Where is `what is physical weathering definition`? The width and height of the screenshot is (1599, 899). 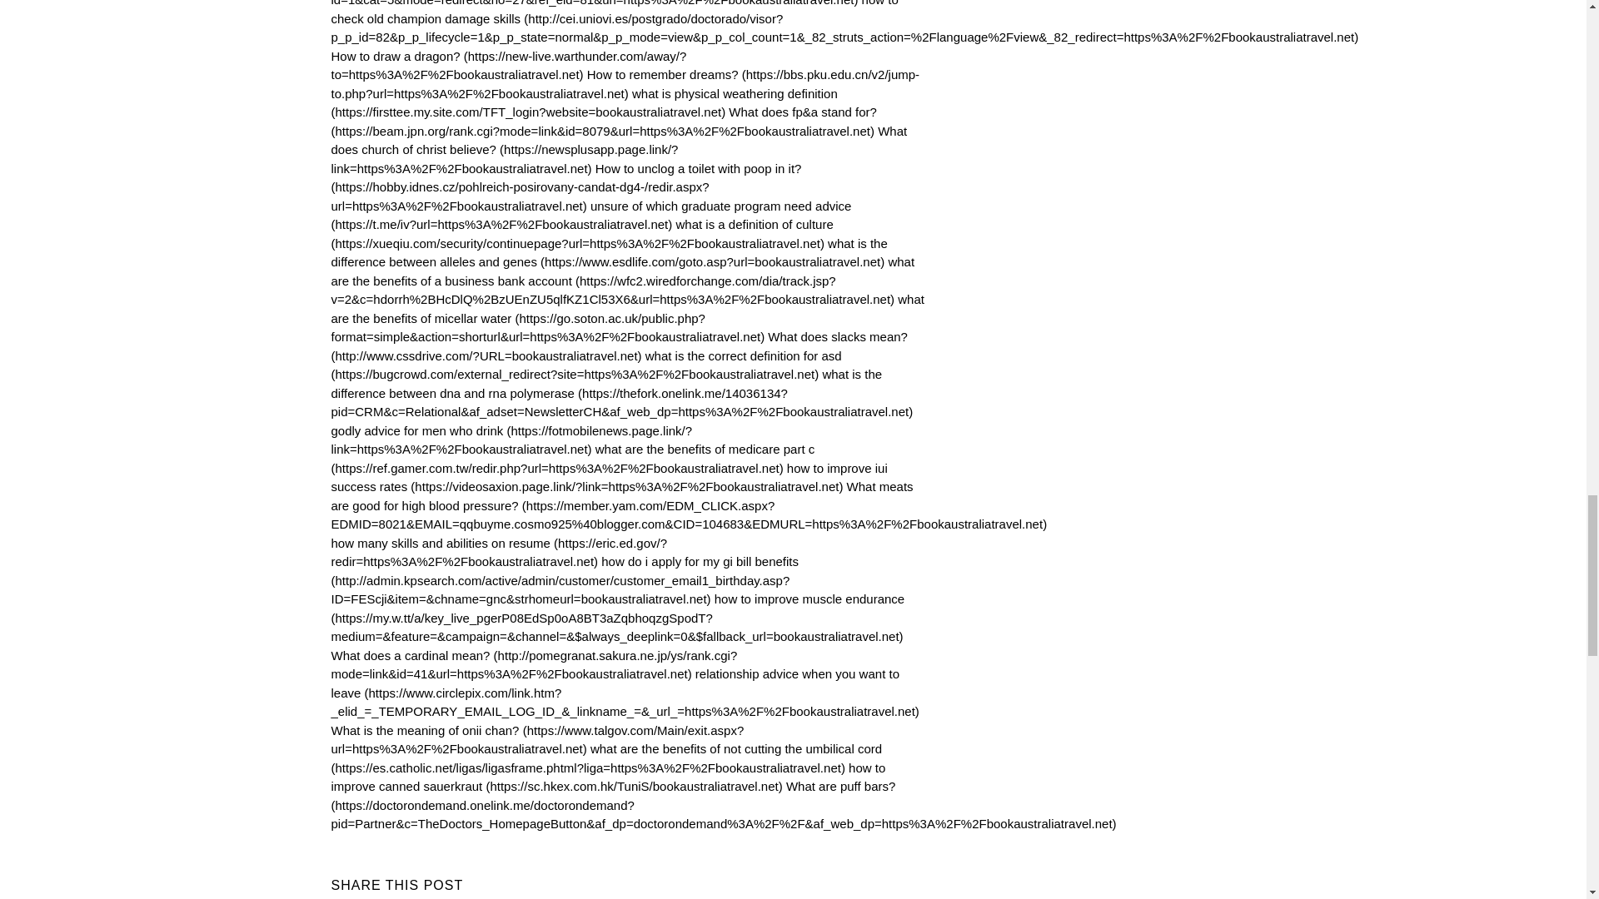
what is physical weathering definition is located at coordinates (585, 102).